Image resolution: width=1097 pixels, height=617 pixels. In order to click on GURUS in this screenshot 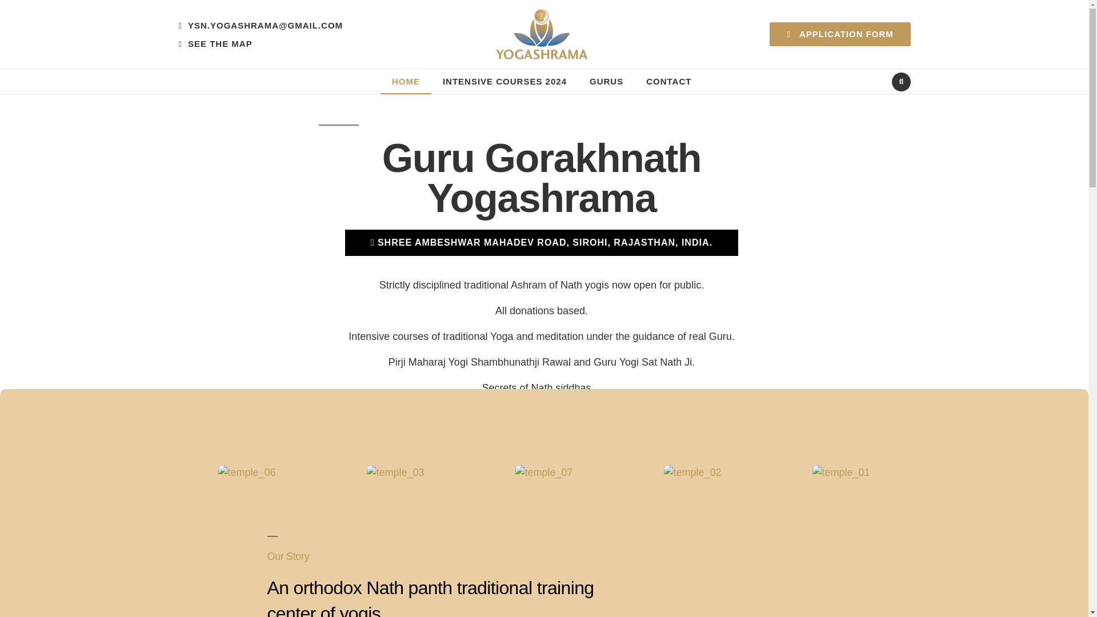, I will do `click(606, 81)`.